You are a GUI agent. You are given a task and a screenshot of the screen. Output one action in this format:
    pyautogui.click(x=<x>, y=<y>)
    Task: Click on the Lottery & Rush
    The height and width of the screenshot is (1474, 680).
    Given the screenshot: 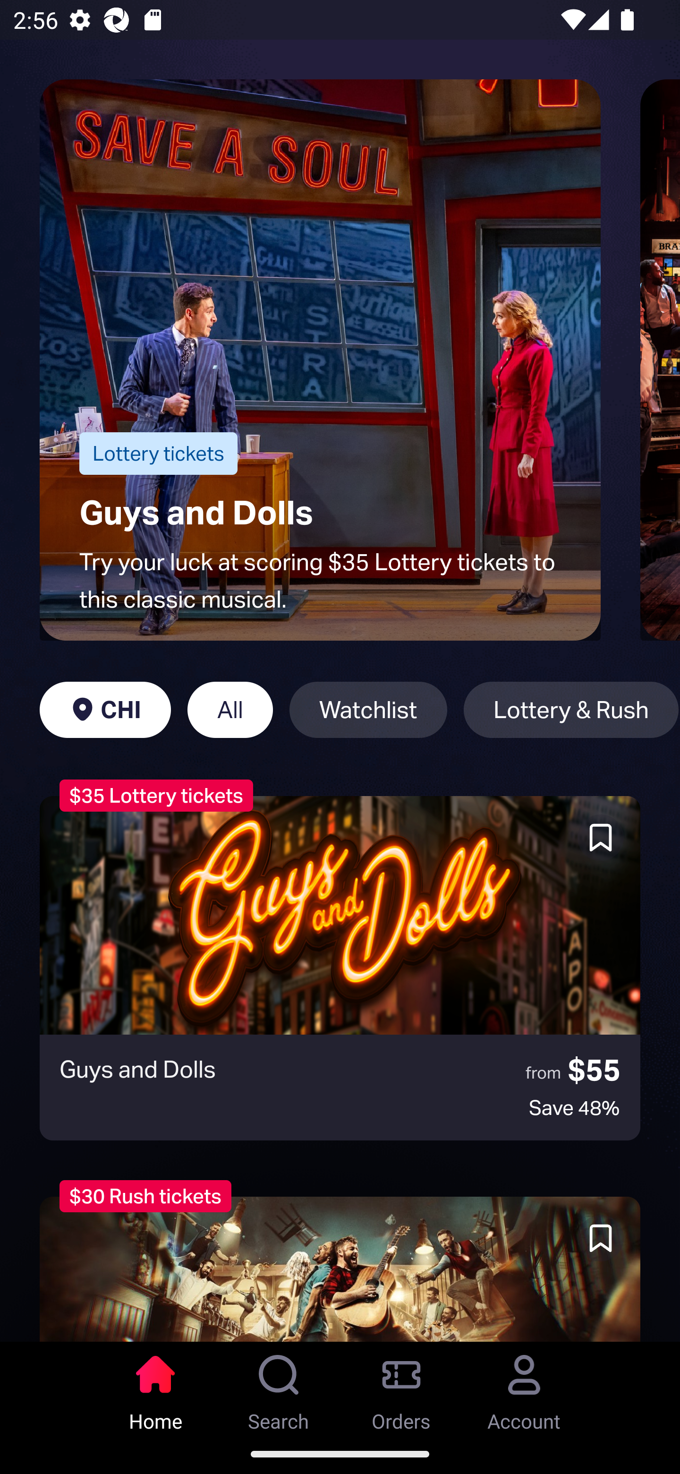 What is the action you would take?
    pyautogui.click(x=571, y=710)
    